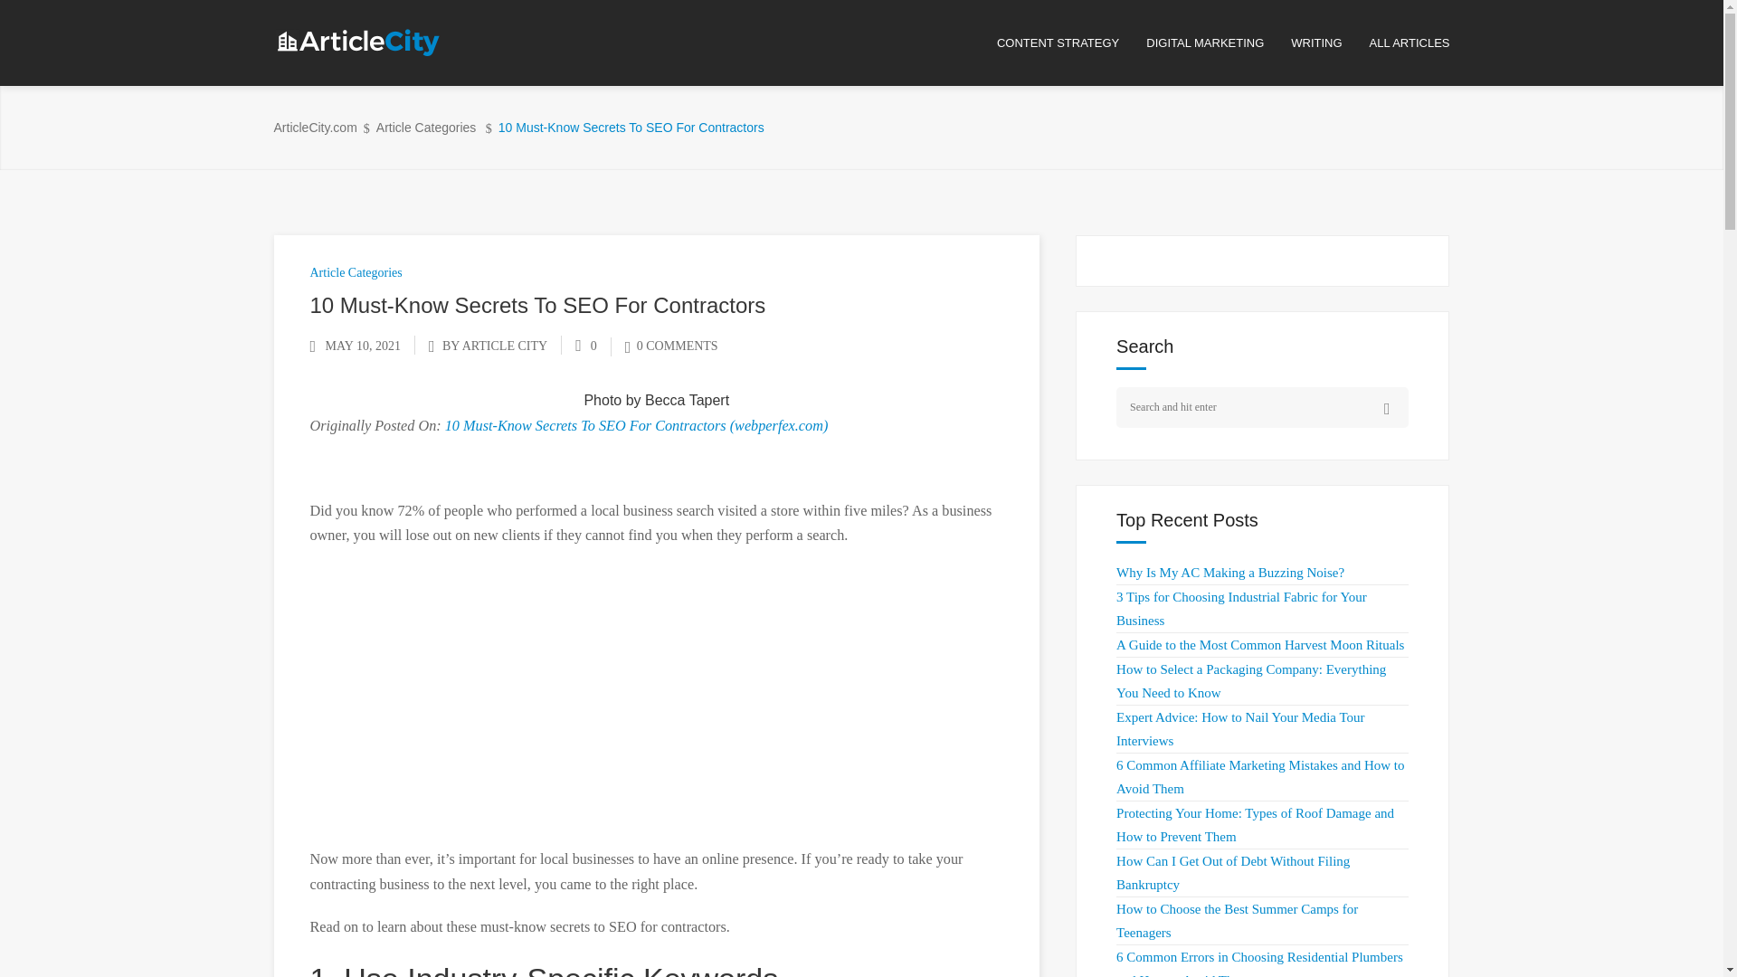 This screenshot has height=977, width=1737. I want to click on 3 Tips for Choosing Industrial Fabric for Your Business, so click(1241, 609).